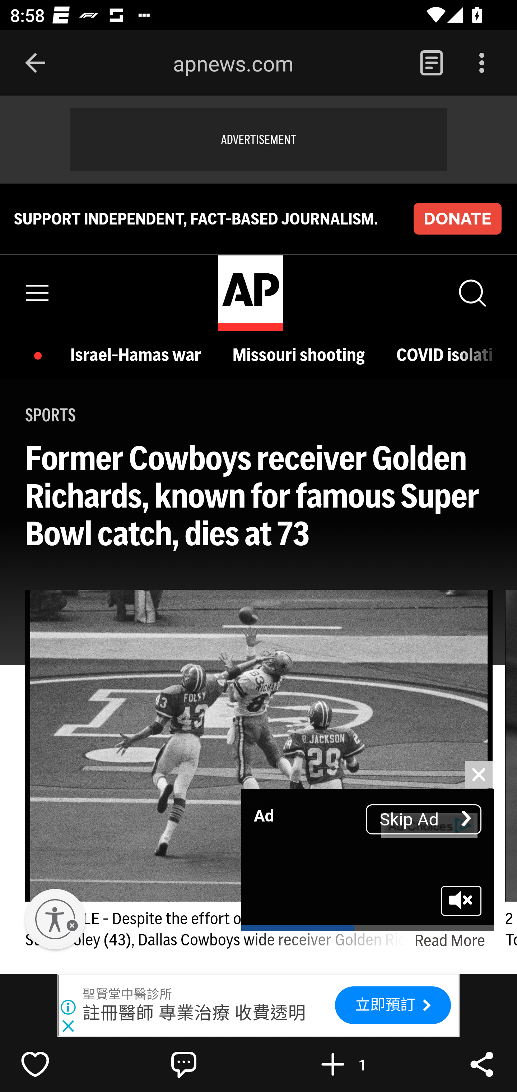 Image resolution: width=517 pixels, height=1092 pixels. Describe the element at coordinates (471, 292) in the screenshot. I see `Show Search` at that location.